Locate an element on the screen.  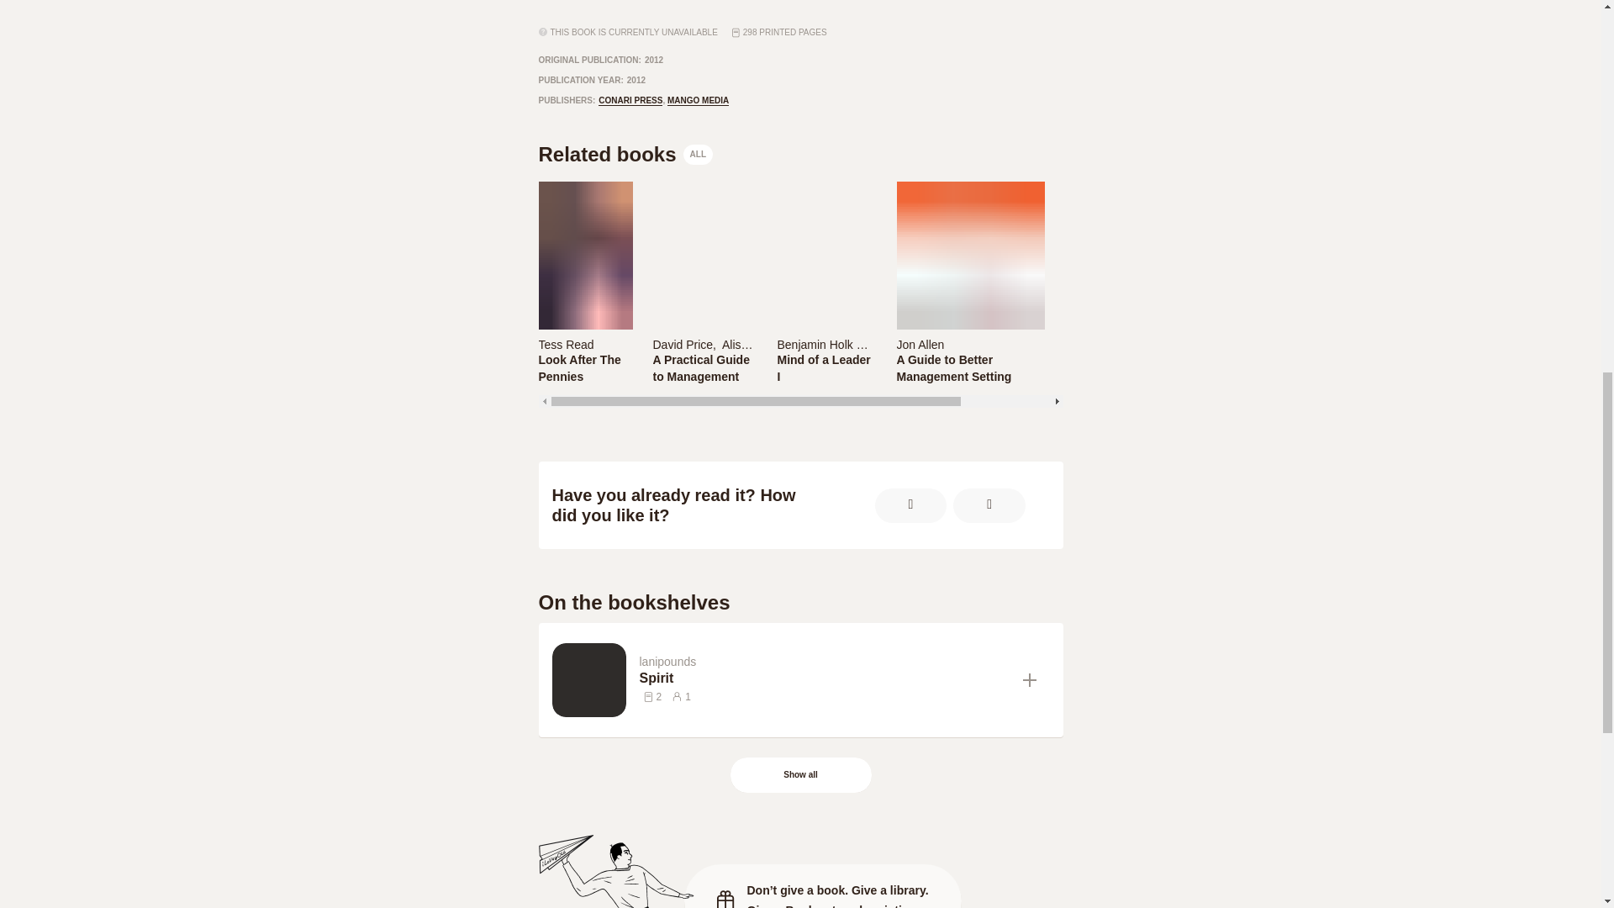
Samuel River is located at coordinates (1110, 343).